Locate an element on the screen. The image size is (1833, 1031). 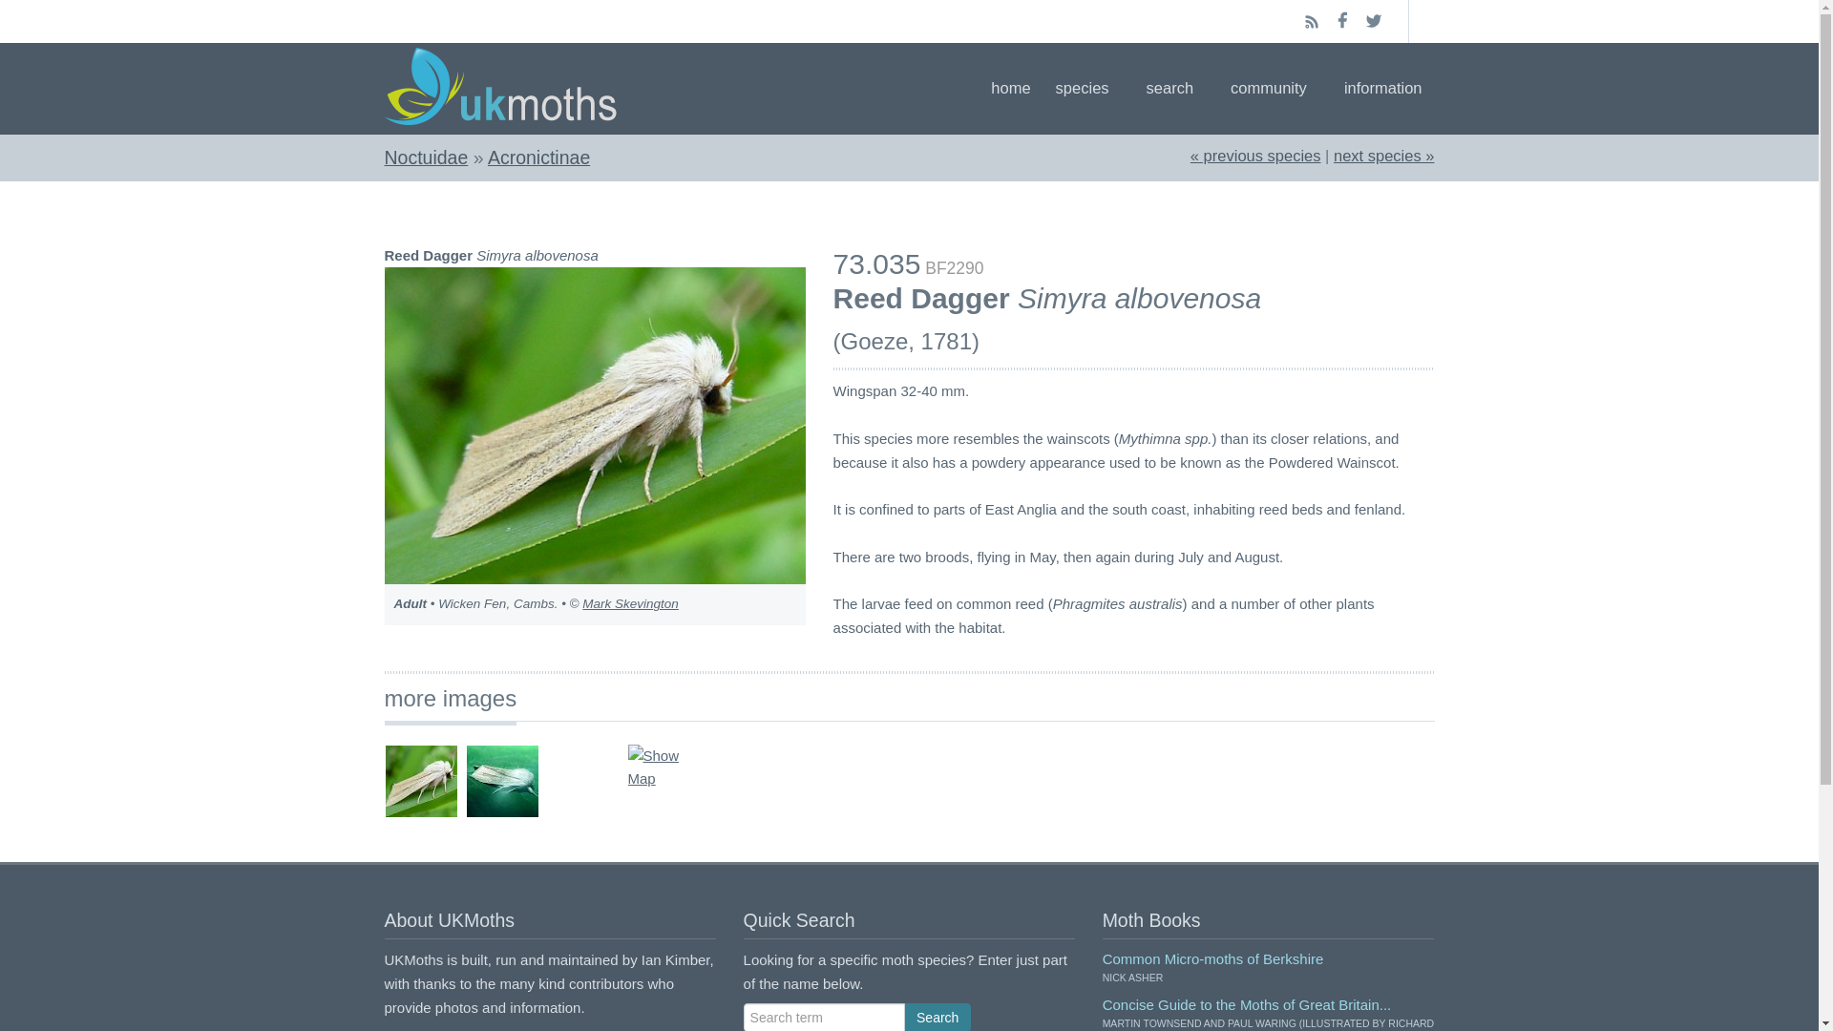
search is located at coordinates (1176, 88).